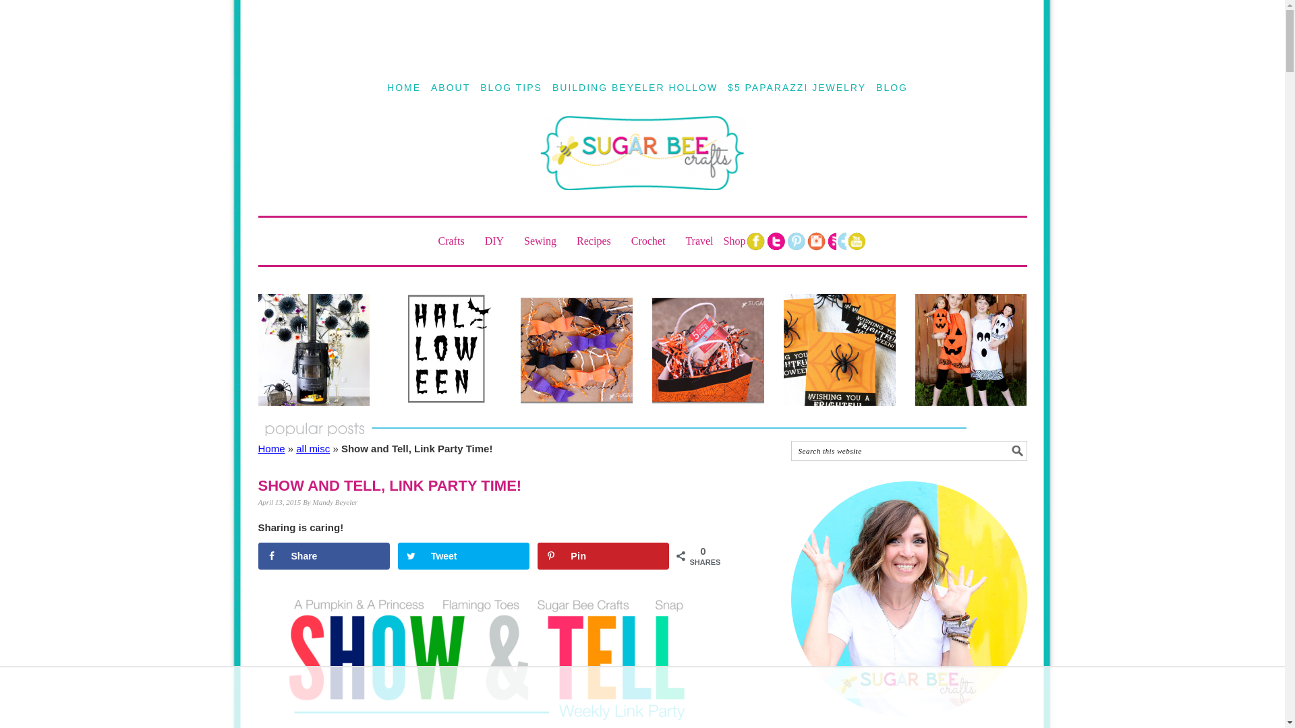  Describe the element at coordinates (603, 555) in the screenshot. I see `Save to Pinterest` at that location.